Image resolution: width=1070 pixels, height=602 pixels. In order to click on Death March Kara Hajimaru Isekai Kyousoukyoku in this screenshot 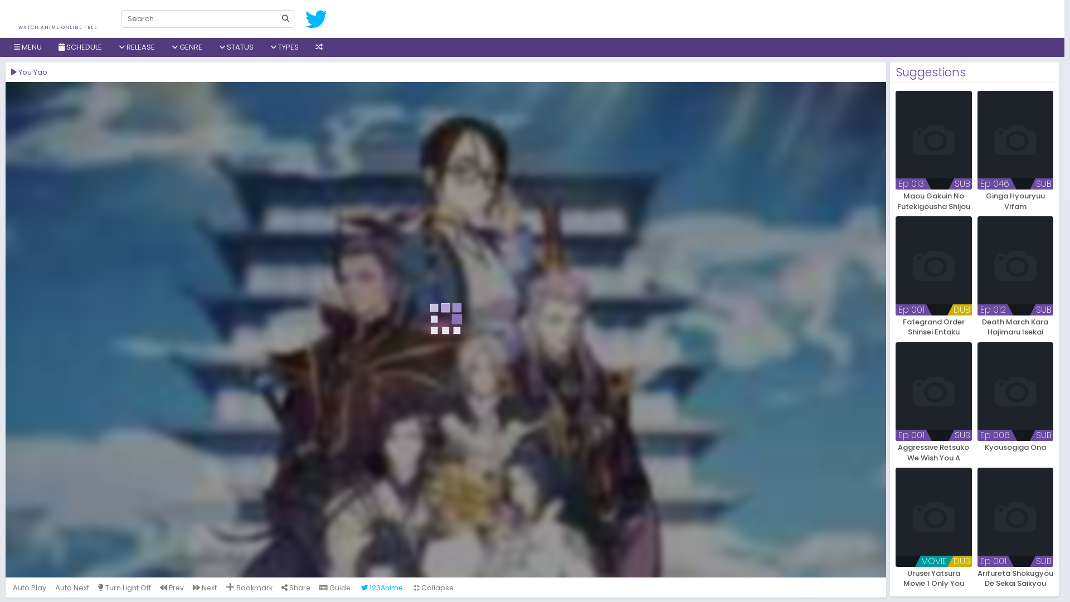, I will do `click(1015, 327)`.